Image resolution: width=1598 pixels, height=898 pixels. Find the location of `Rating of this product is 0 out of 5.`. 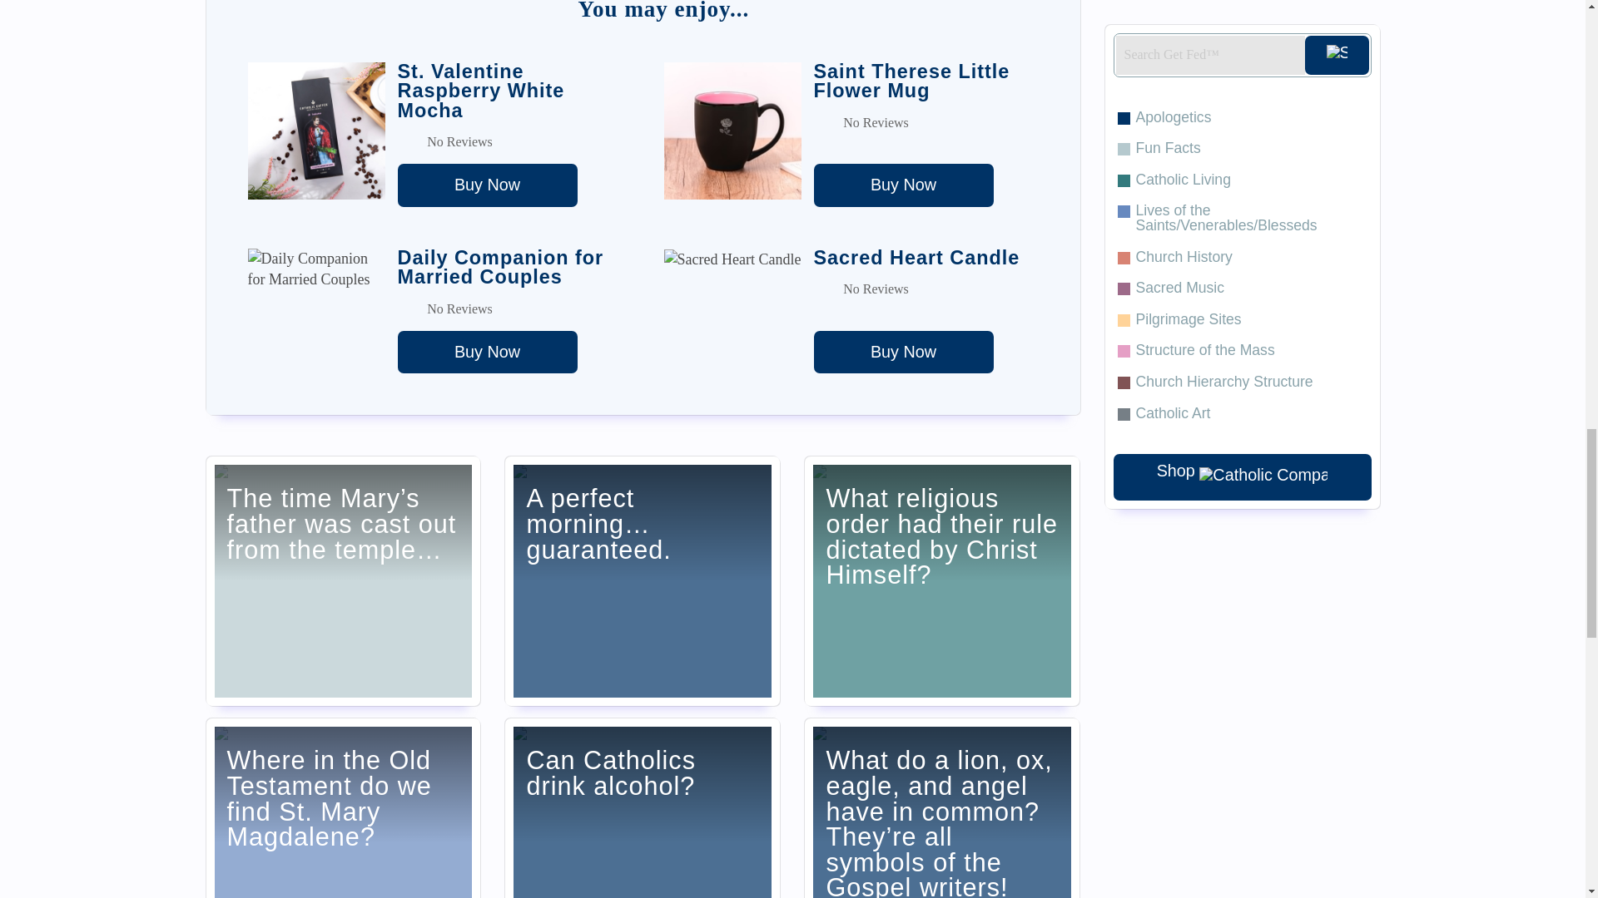

Rating of this product is 0 out of 5. is located at coordinates (926, 123).